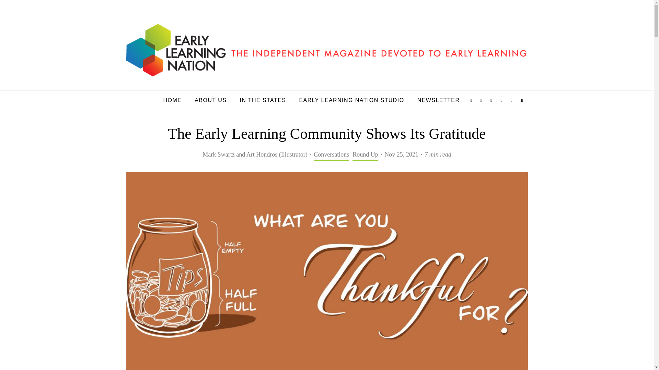 Image resolution: width=659 pixels, height=370 pixels. What do you see at coordinates (210, 100) in the screenshot?
I see `ABOUT US` at bounding box center [210, 100].